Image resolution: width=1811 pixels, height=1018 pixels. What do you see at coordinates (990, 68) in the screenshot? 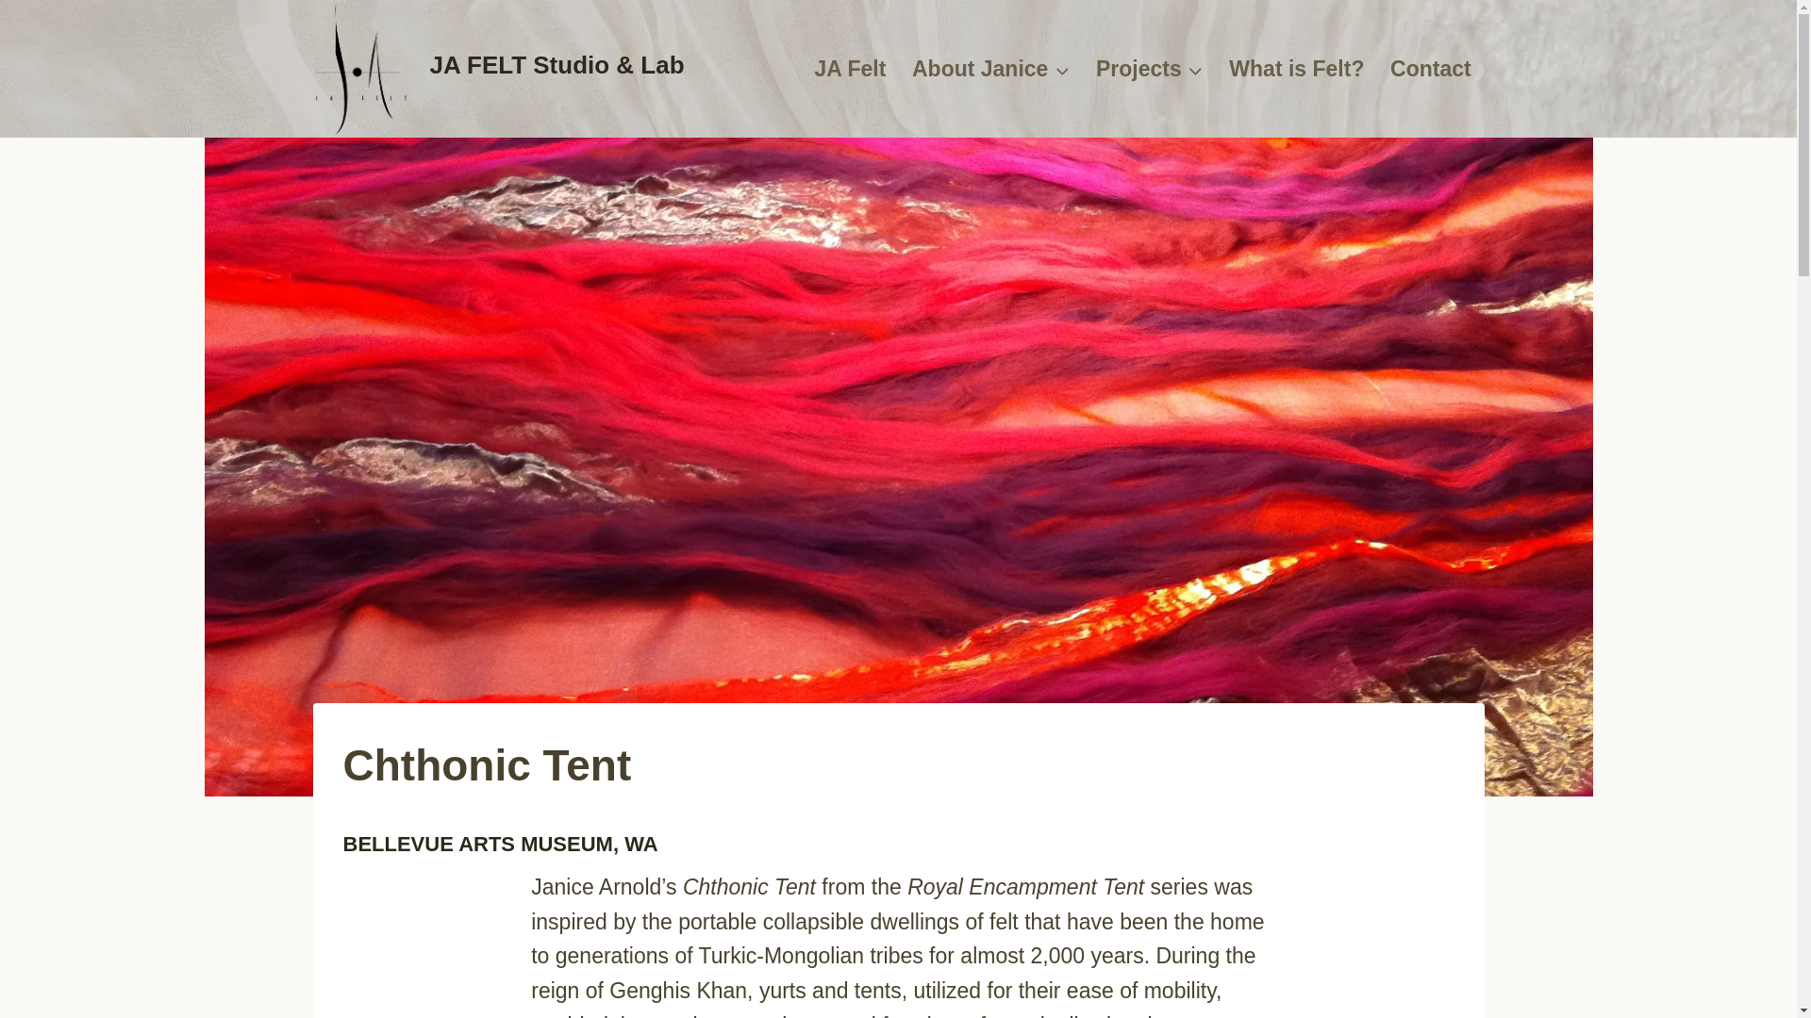
I see `About Janice` at bounding box center [990, 68].